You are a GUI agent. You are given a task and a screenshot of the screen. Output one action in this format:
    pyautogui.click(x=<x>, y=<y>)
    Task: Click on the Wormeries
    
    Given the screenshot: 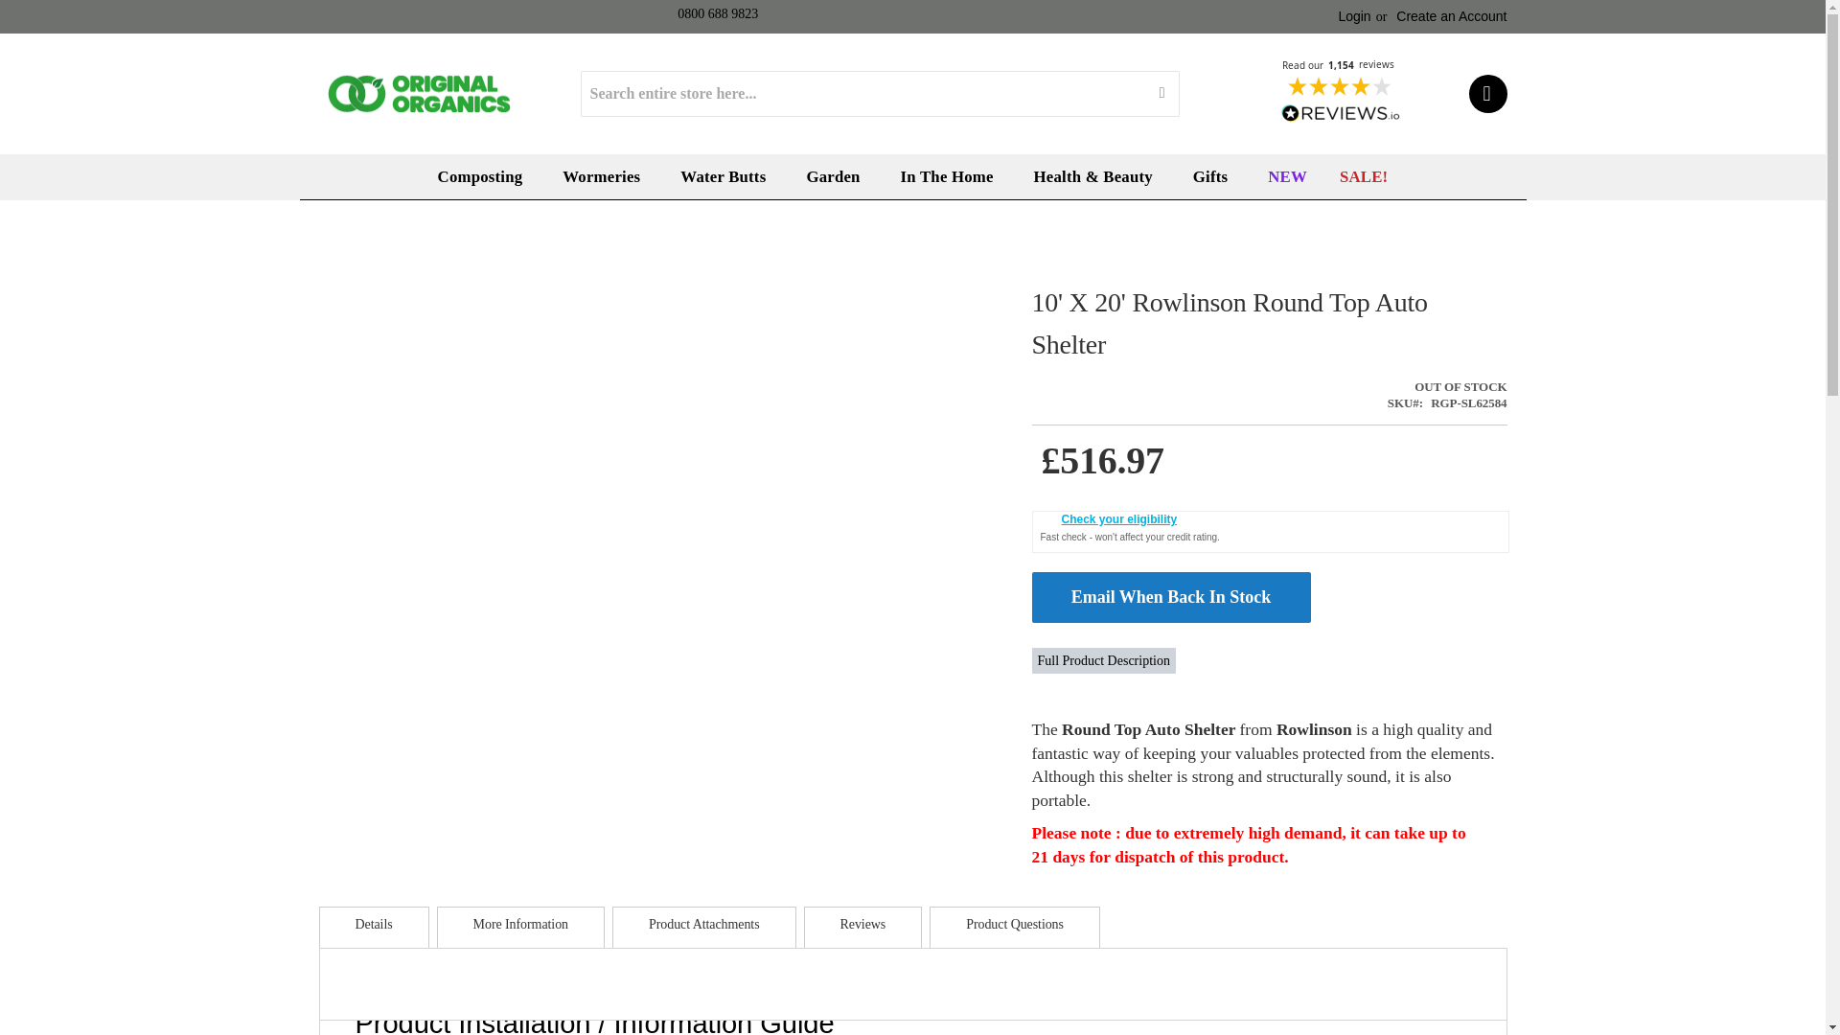 What is the action you would take?
    pyautogui.click(x=604, y=176)
    